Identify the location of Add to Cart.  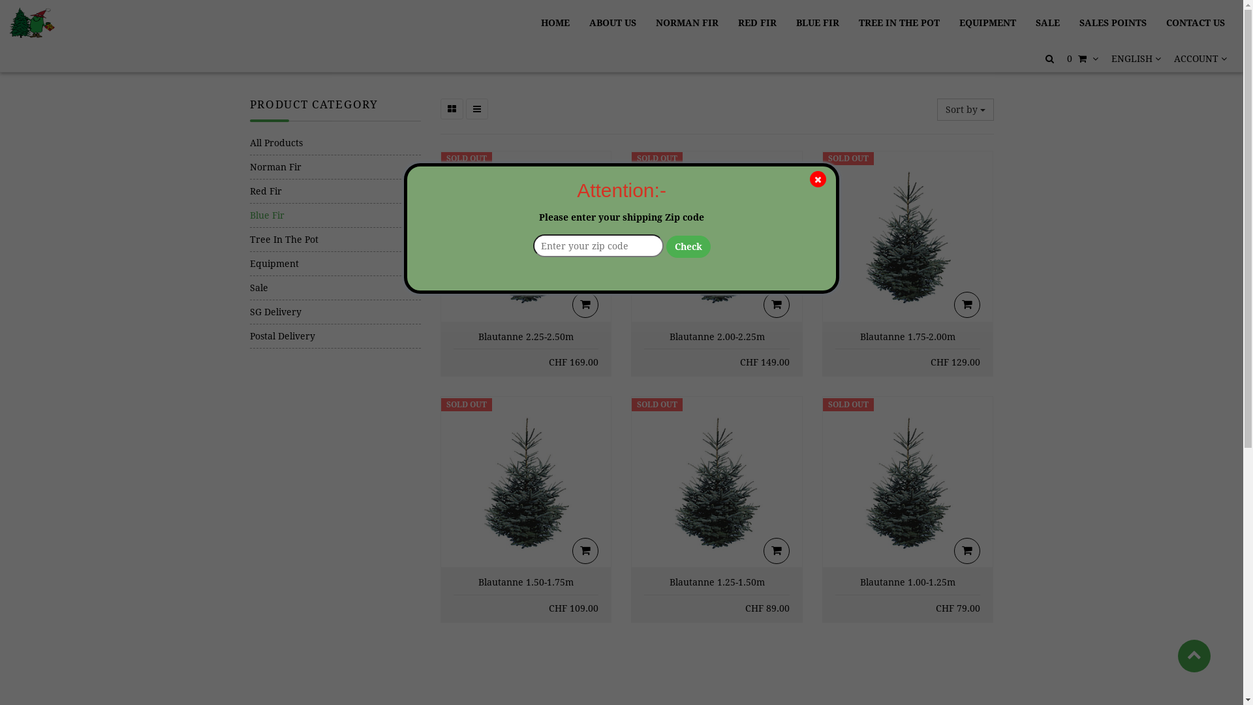
(777, 551).